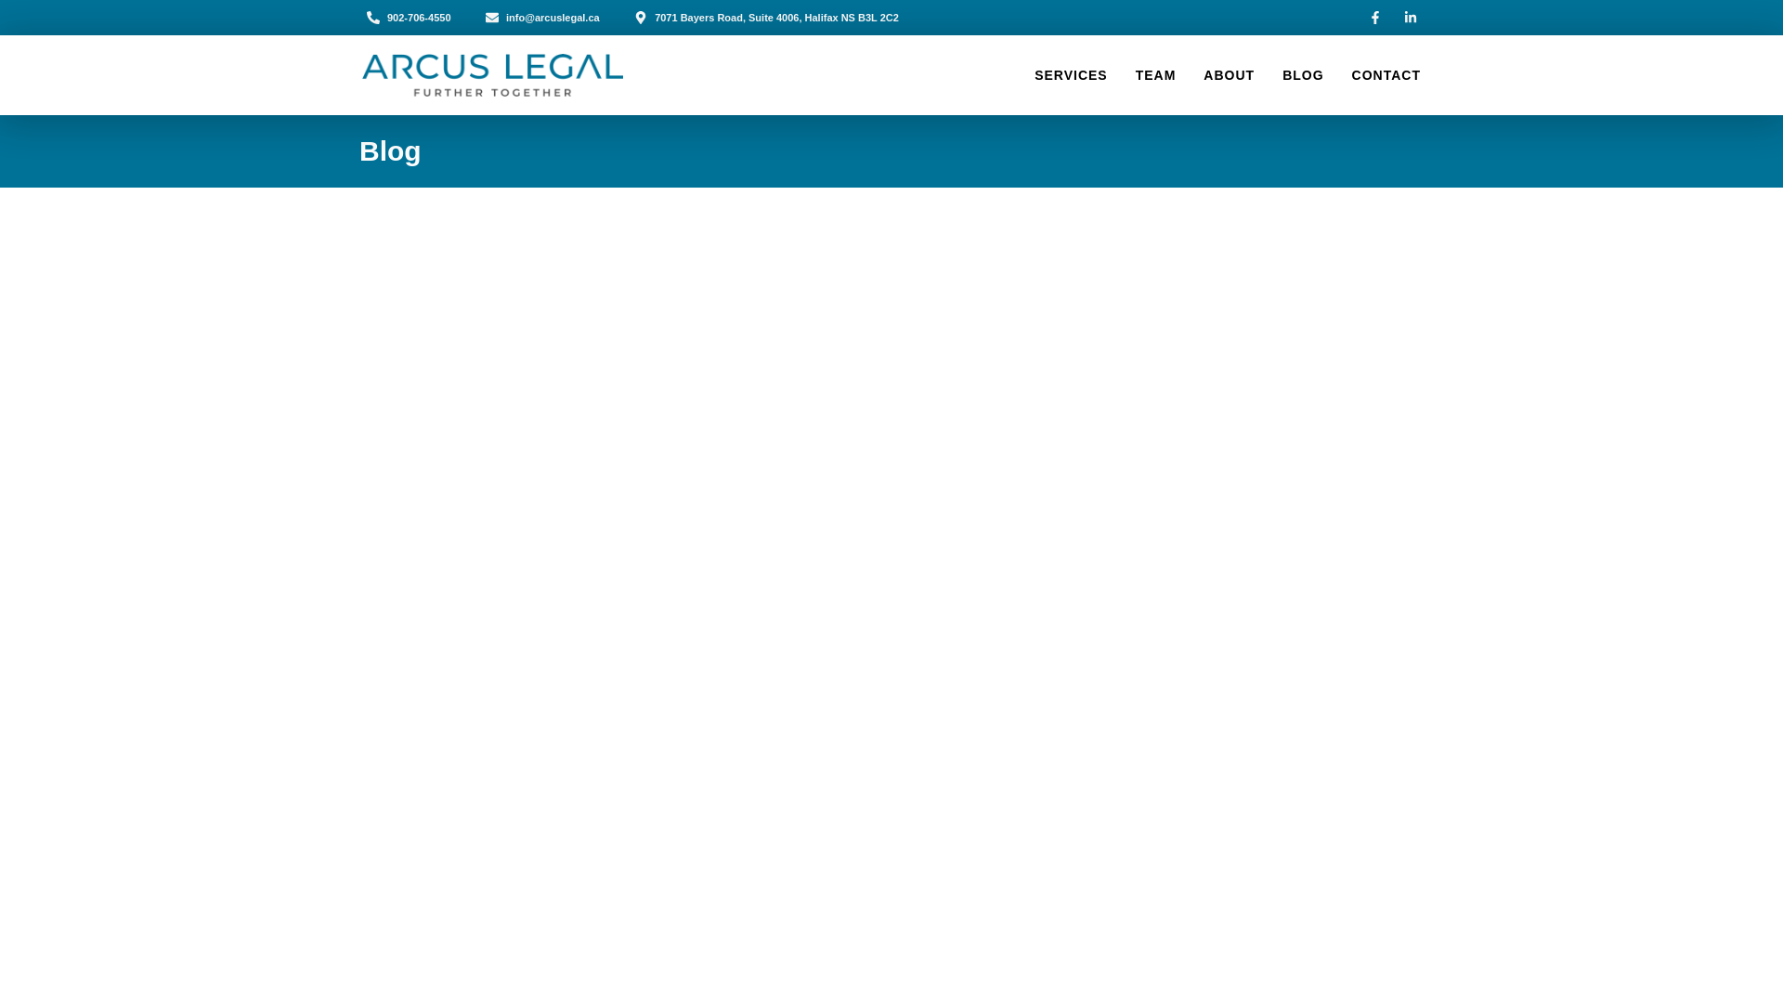 Image resolution: width=1783 pixels, height=1003 pixels. Describe the element at coordinates (1230, 74) in the screenshot. I see `ABOUT` at that location.